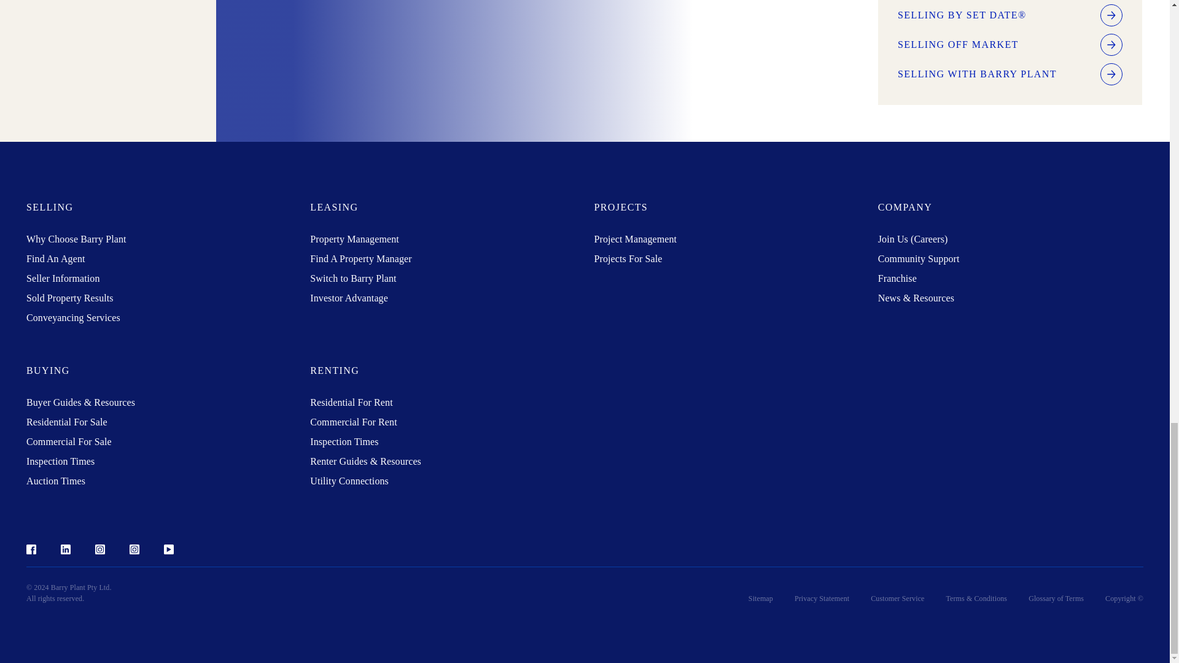 This screenshot has height=663, width=1179. I want to click on Why Choose Barry Plant, so click(76, 239).